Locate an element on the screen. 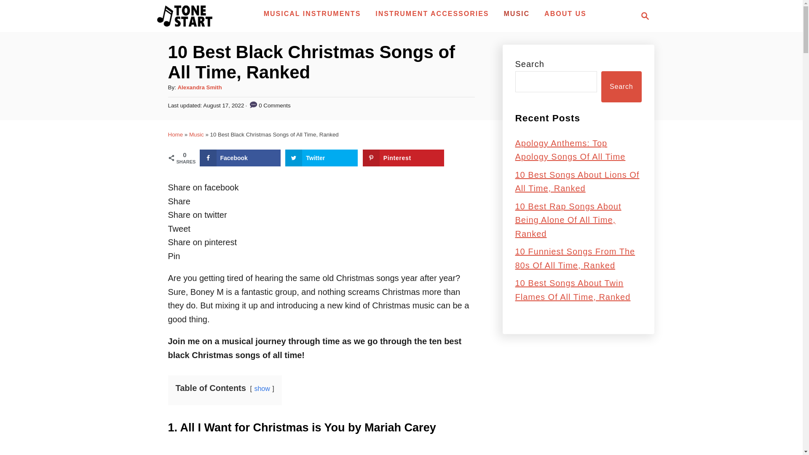 This screenshot has height=455, width=809. Twitter is located at coordinates (321, 158).